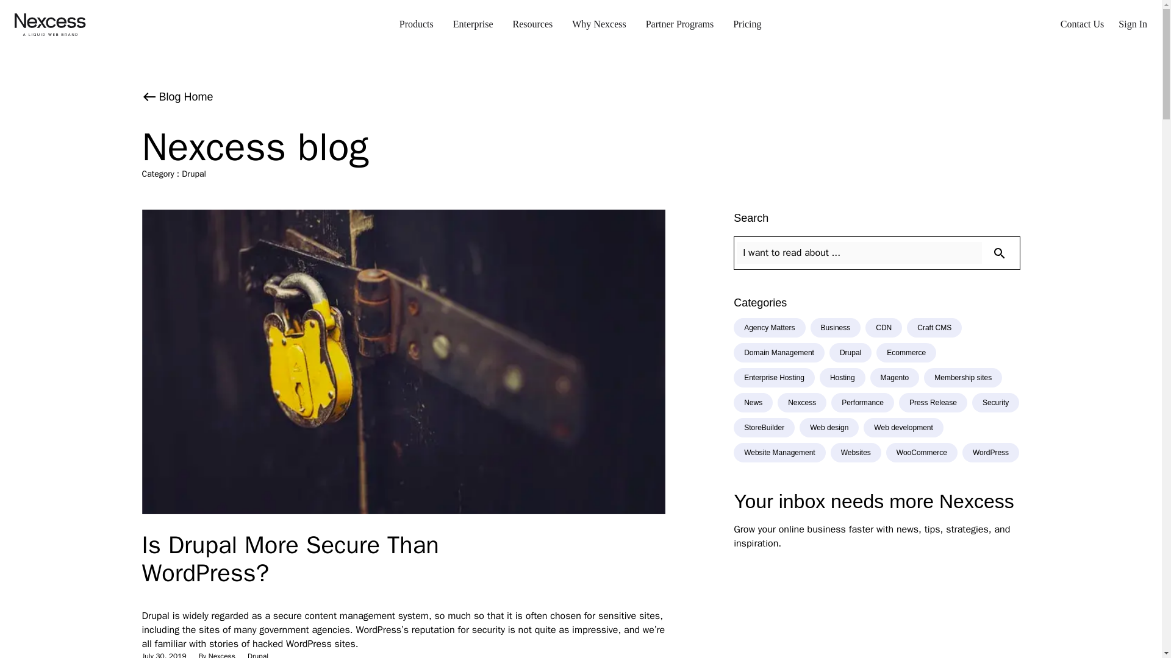 The image size is (1171, 658). Describe the element at coordinates (290, 559) in the screenshot. I see `Is Drupal More Secure Than WordPress?` at that location.